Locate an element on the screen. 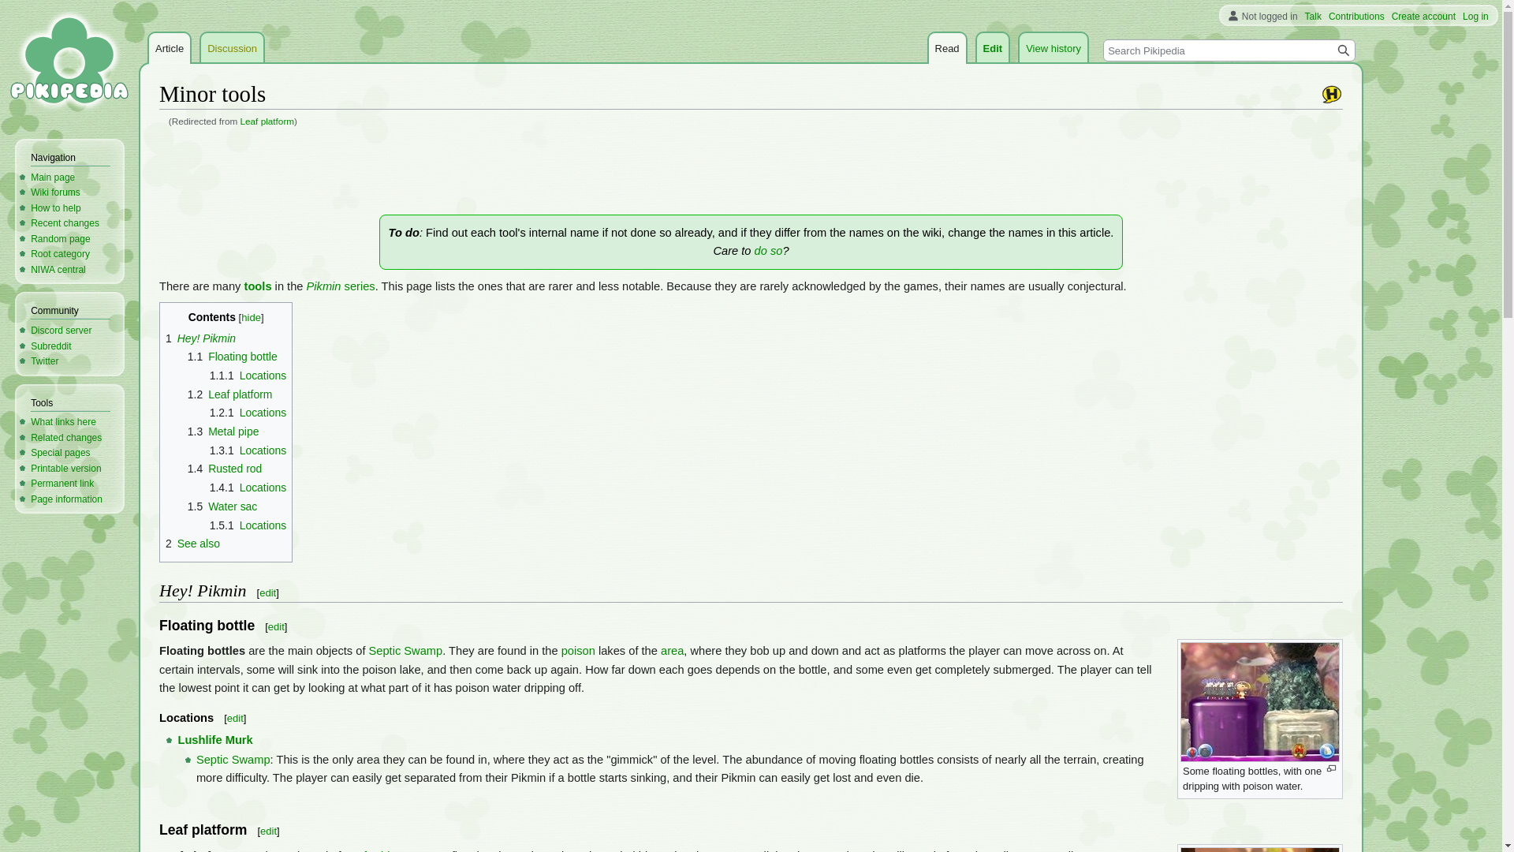  Search is located at coordinates (1344, 50).